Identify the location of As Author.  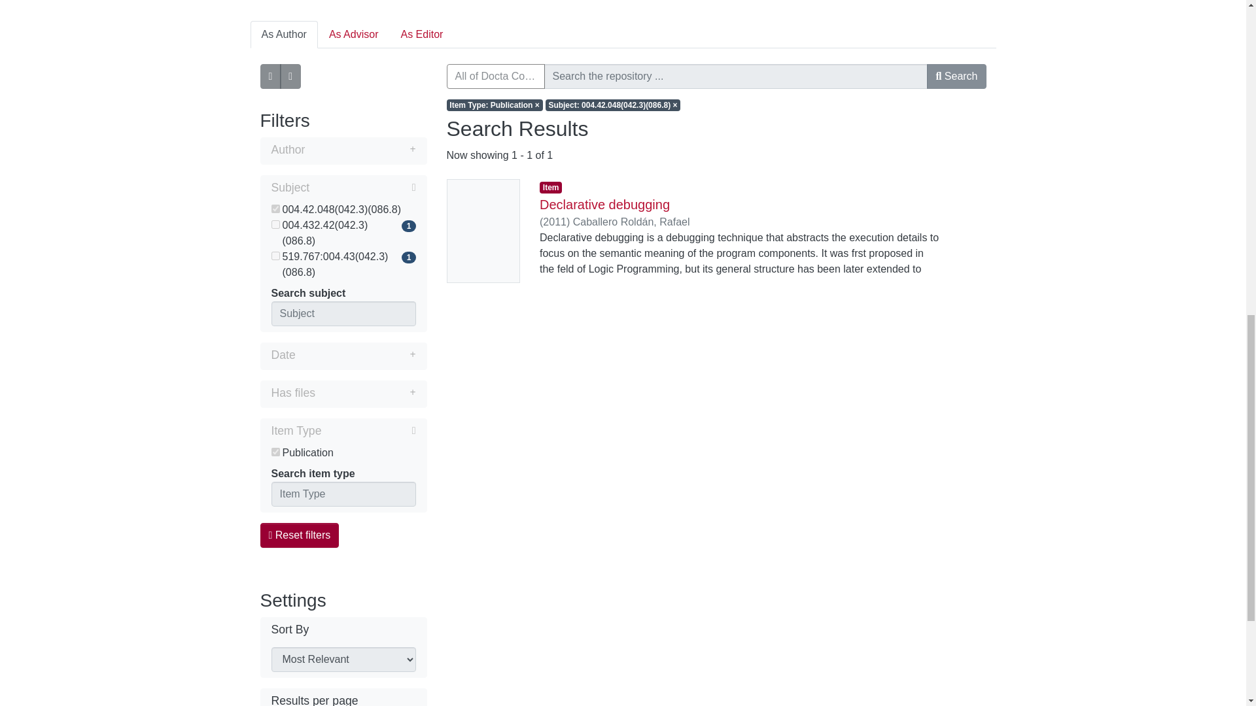
(284, 35).